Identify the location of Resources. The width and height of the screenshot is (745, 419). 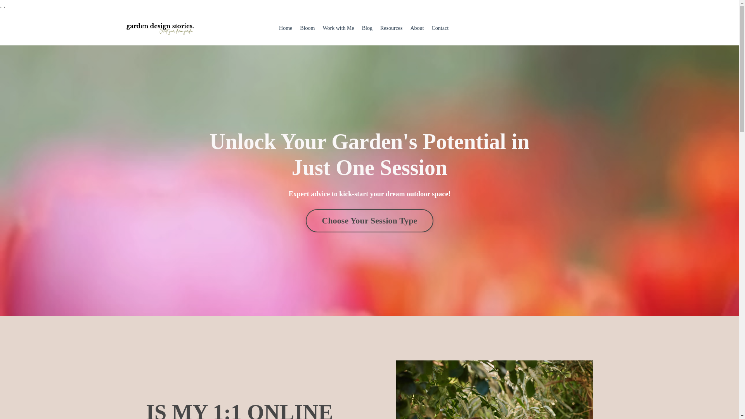
(391, 28).